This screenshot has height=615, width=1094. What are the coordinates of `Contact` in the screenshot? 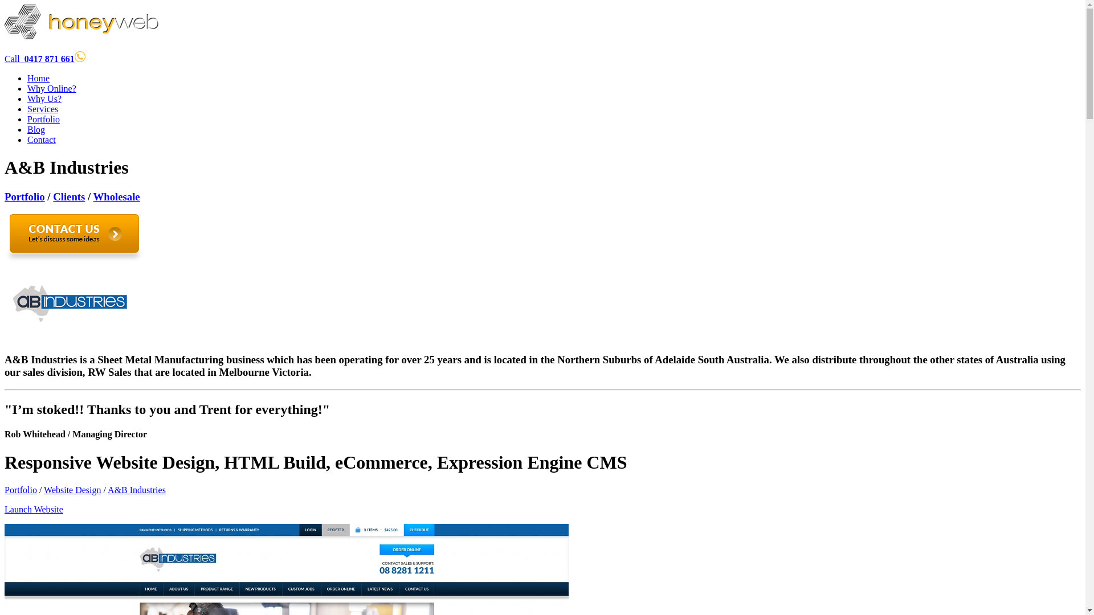 It's located at (42, 140).